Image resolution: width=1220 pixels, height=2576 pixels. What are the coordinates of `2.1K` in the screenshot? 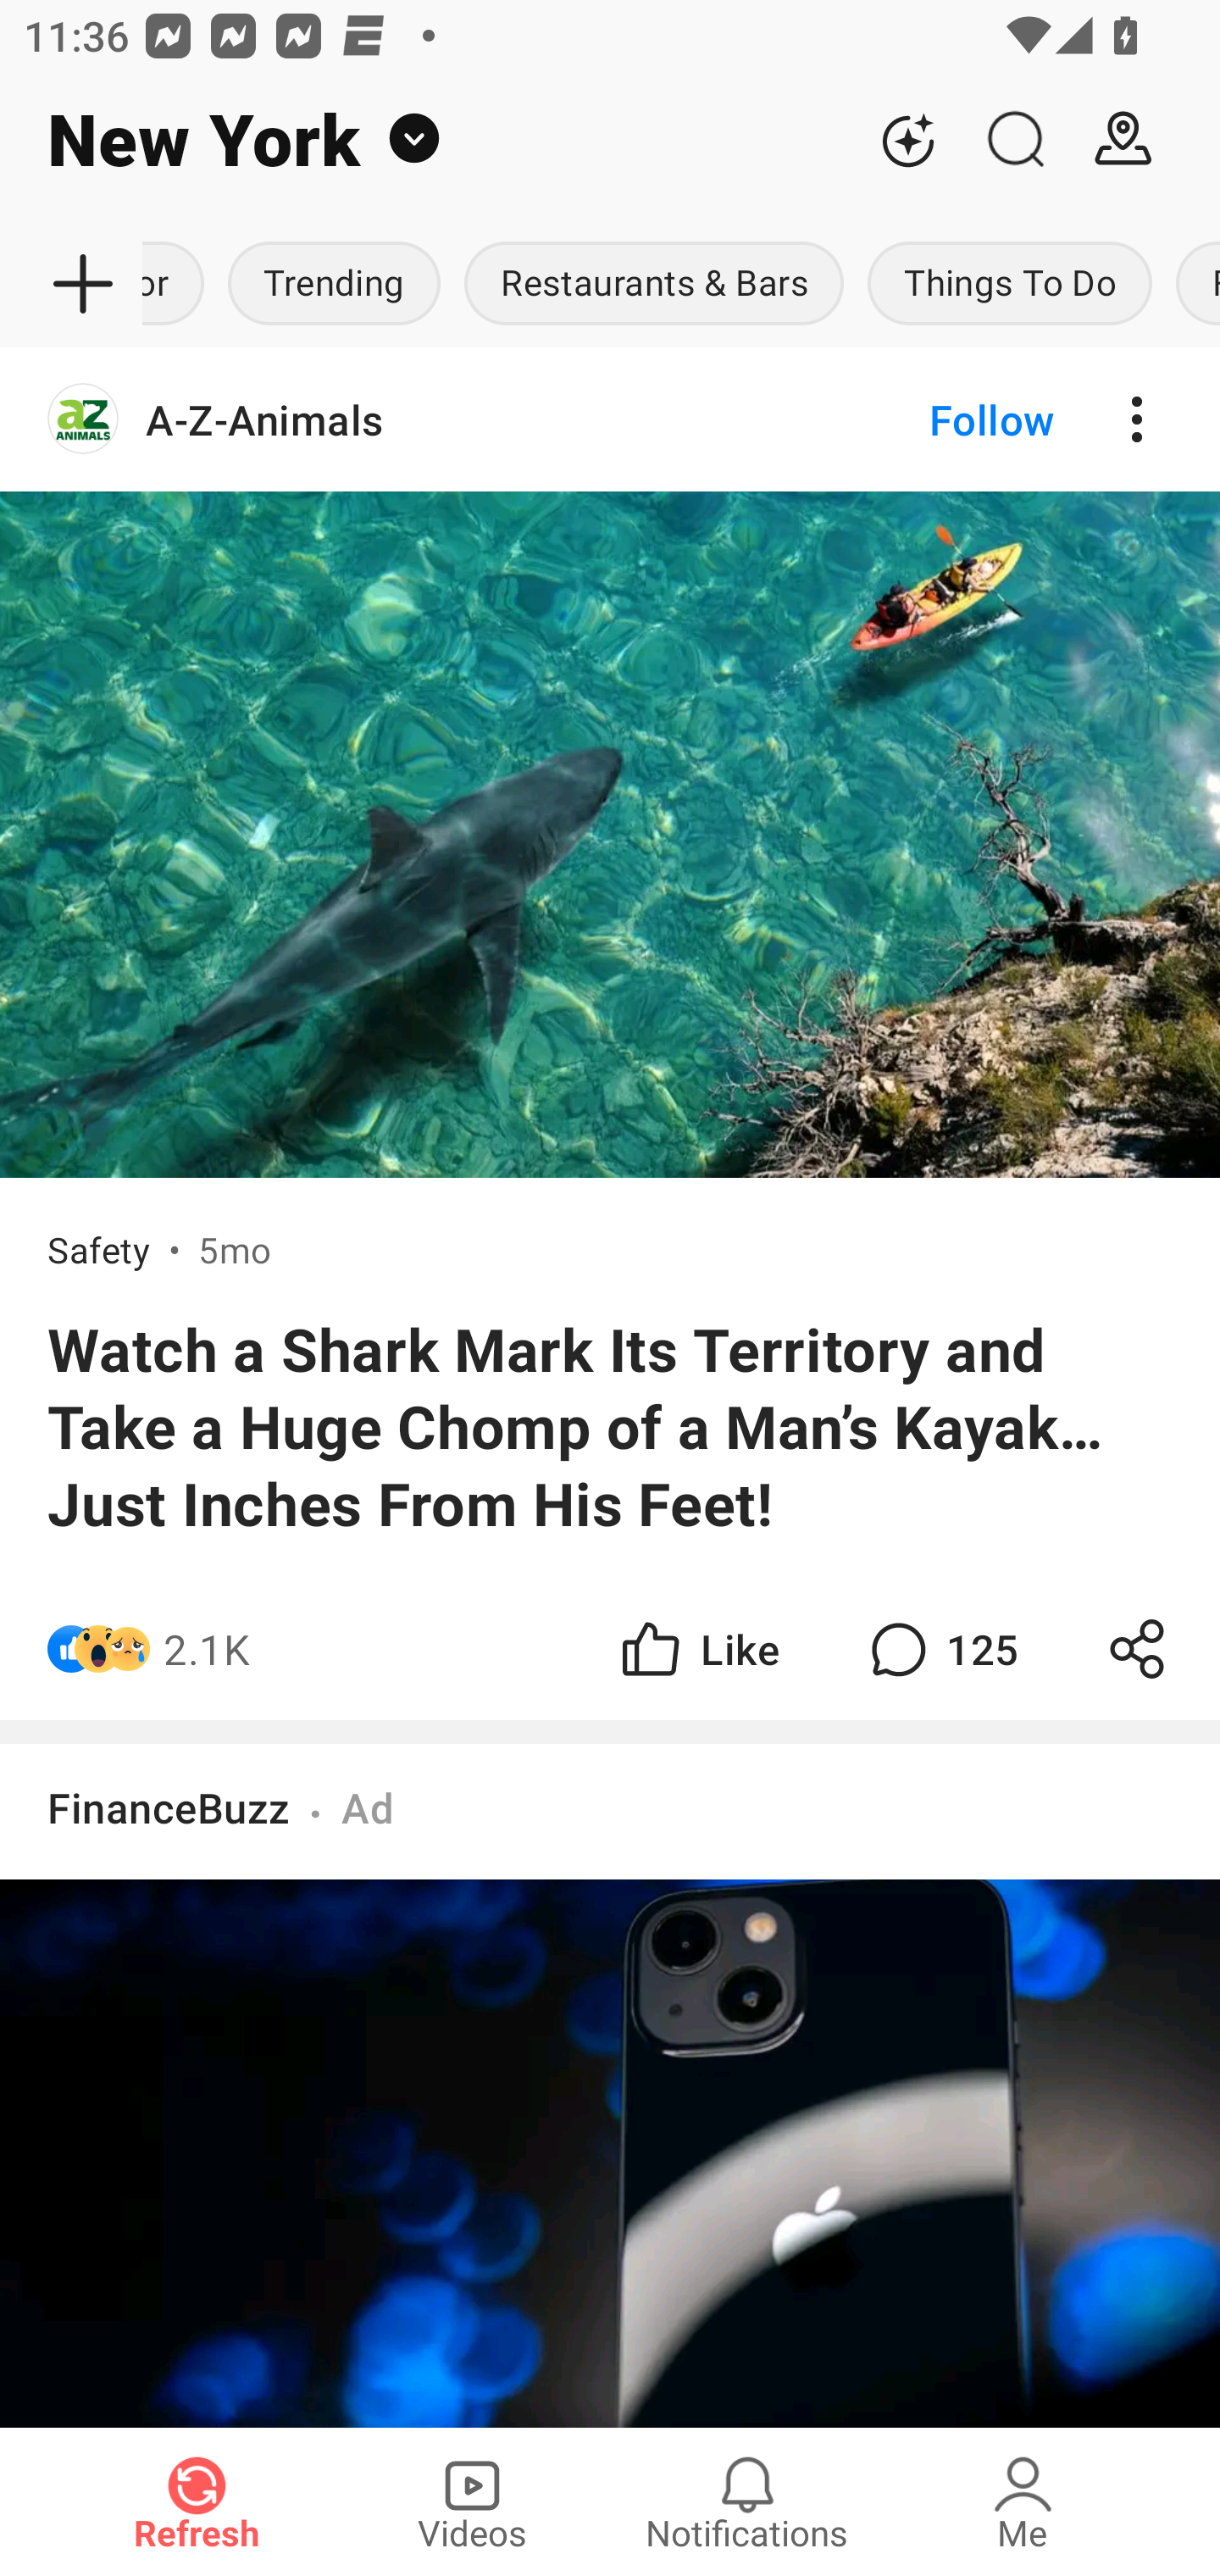 It's located at (207, 1648).